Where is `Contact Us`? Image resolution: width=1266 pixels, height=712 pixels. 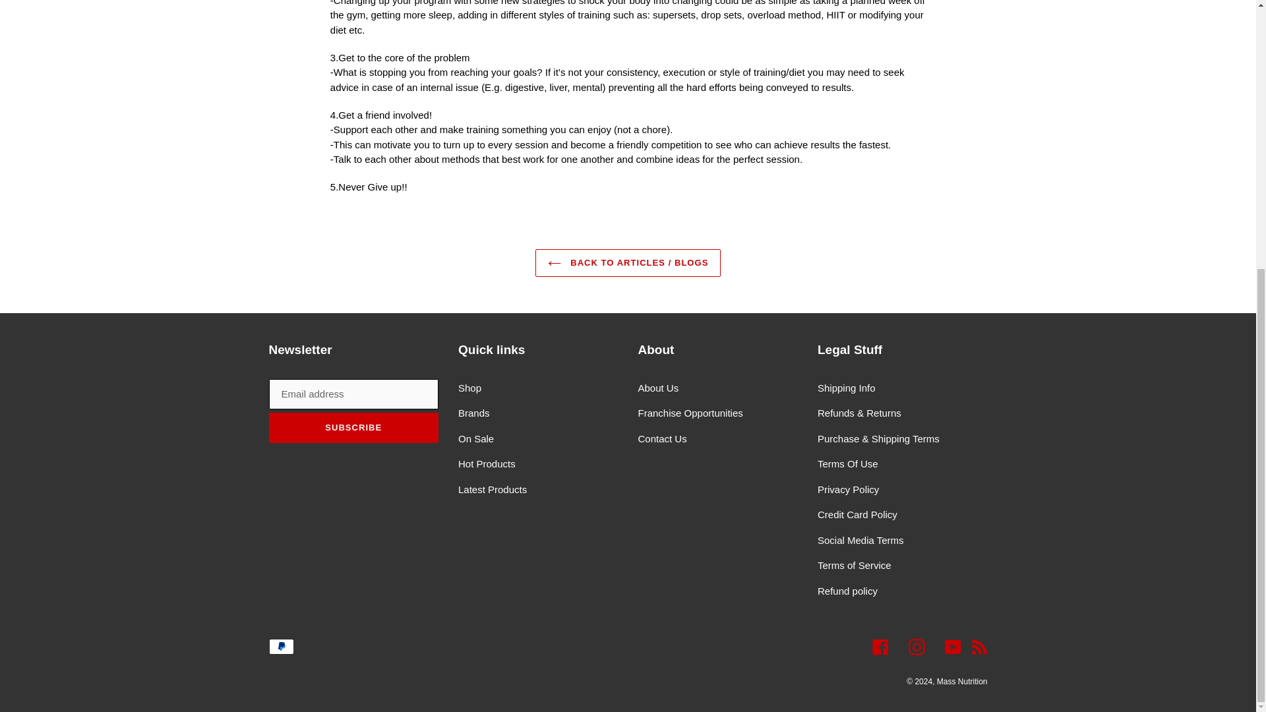
Contact Us is located at coordinates (662, 438).